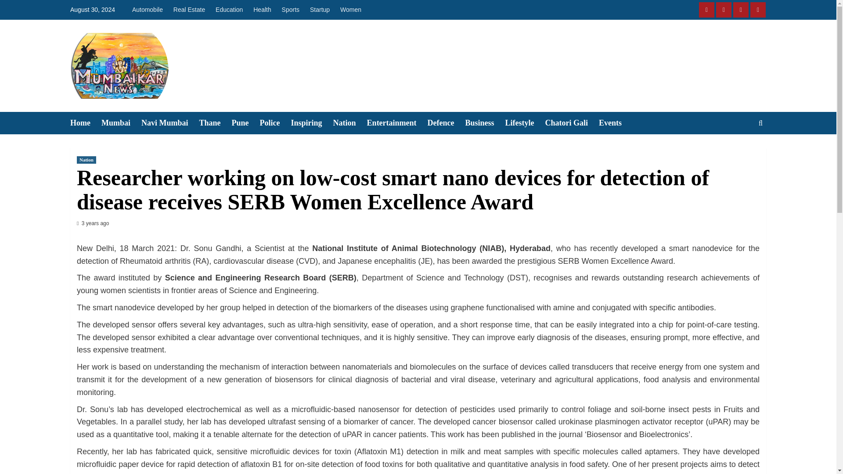 The height and width of the screenshot is (474, 843). I want to click on Lifestyle, so click(525, 123).